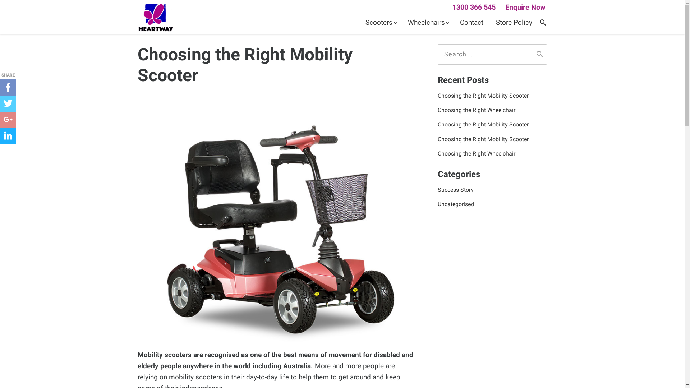 The height and width of the screenshot is (388, 690). Describe the element at coordinates (8, 88) in the screenshot. I see `Share on Facebook` at that location.